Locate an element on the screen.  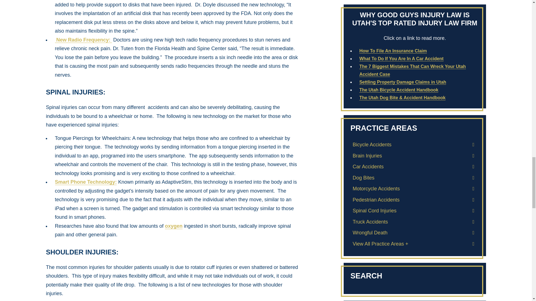
Radio Frequency is located at coordinates (83, 40).